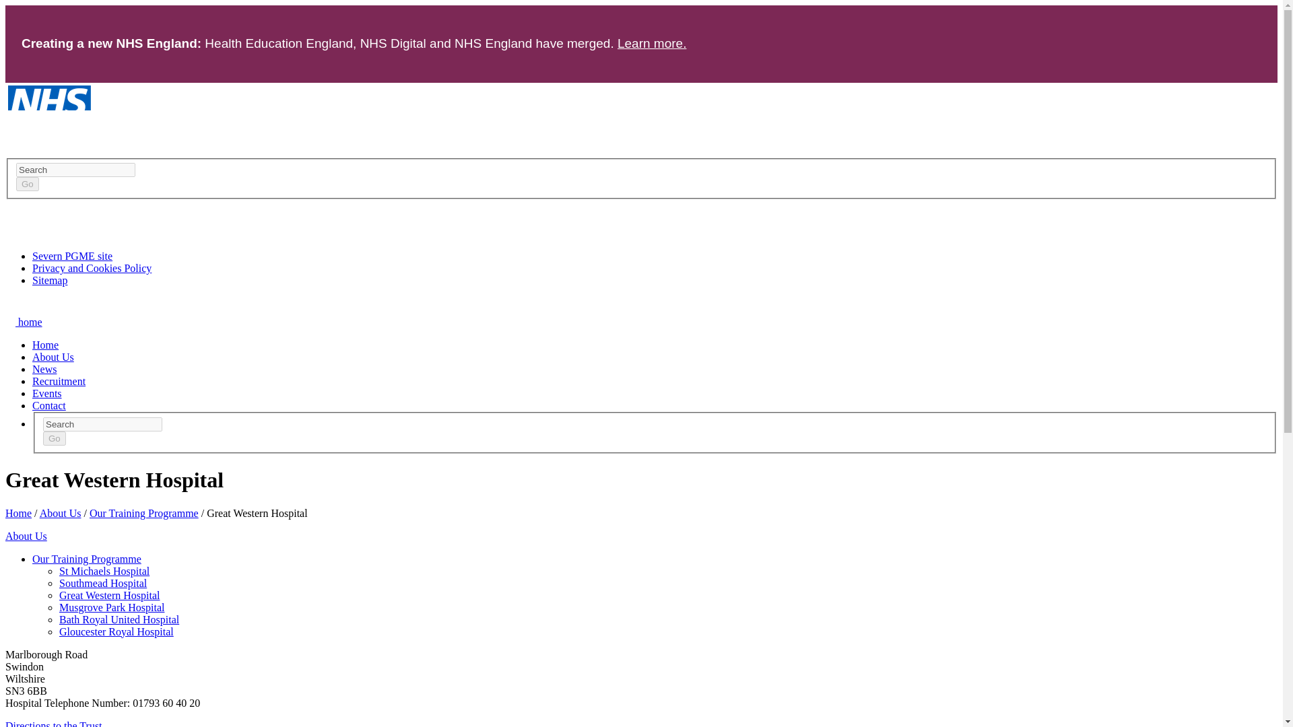 The height and width of the screenshot is (727, 1293). Describe the element at coordinates (119, 619) in the screenshot. I see `Bath Royal United Hospital` at that location.